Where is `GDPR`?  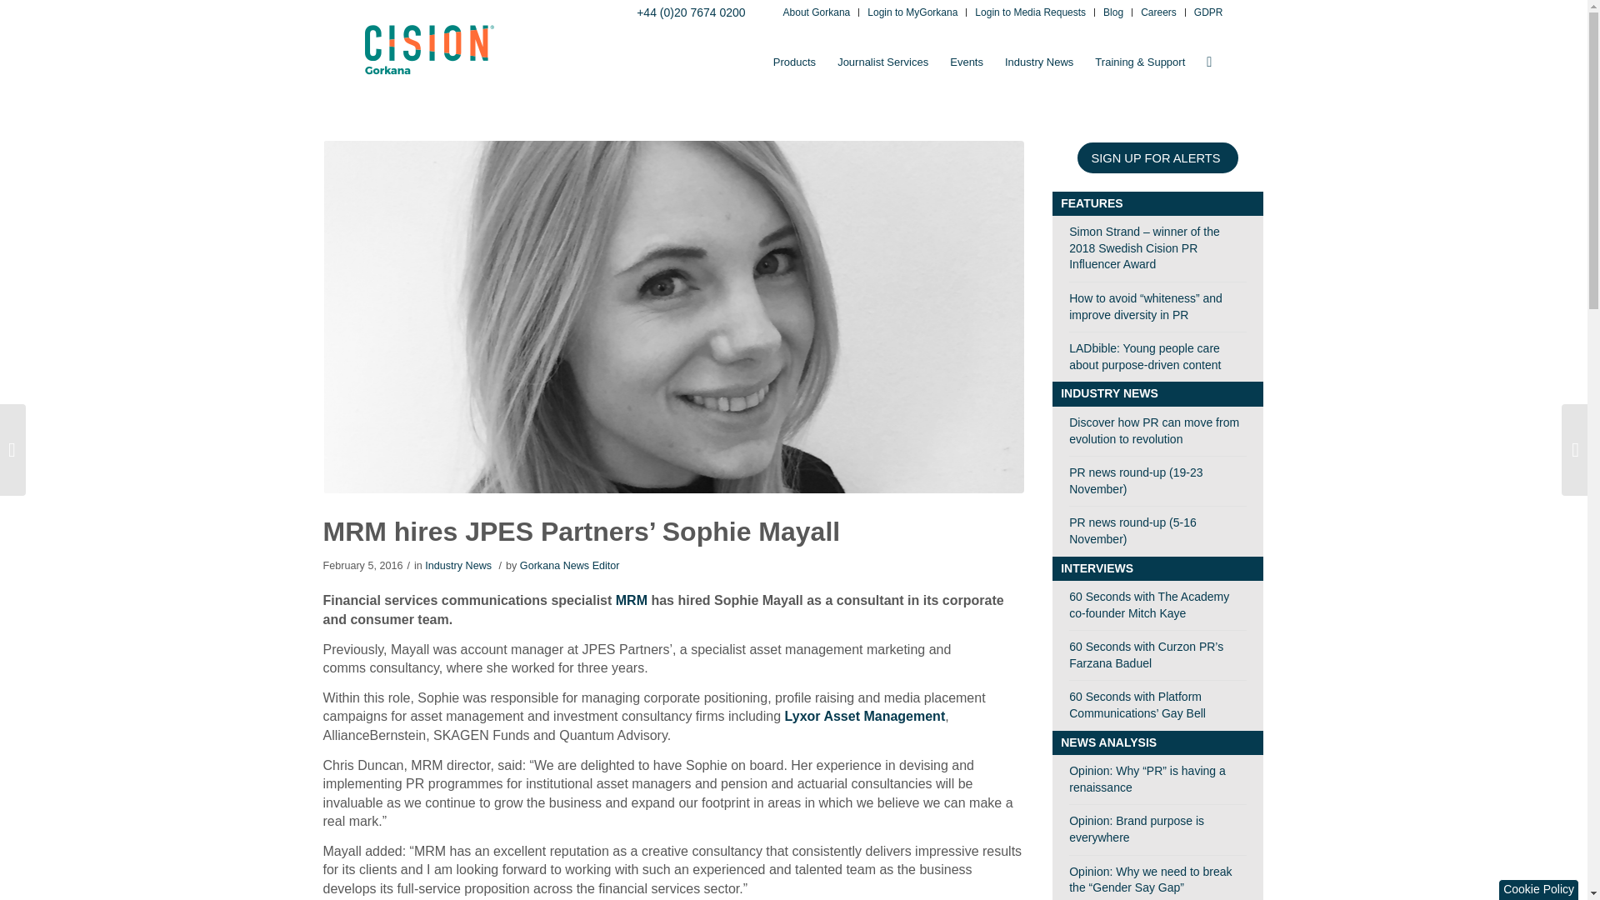
GDPR is located at coordinates (1208, 13).